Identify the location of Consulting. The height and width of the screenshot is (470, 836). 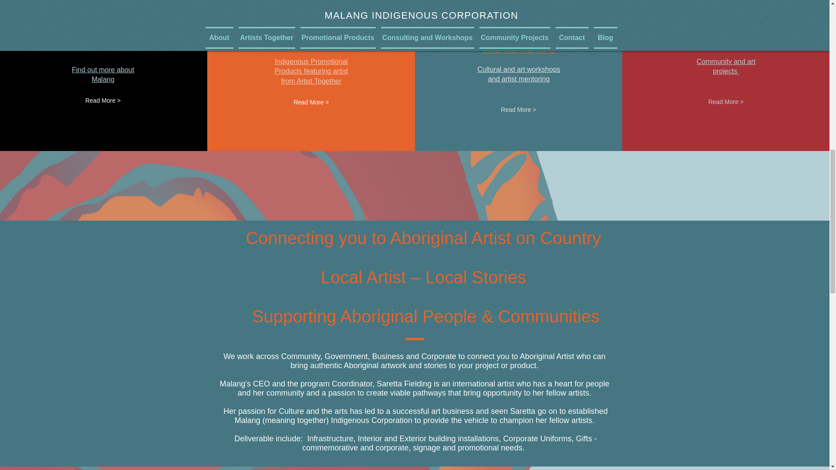
(519, 42).